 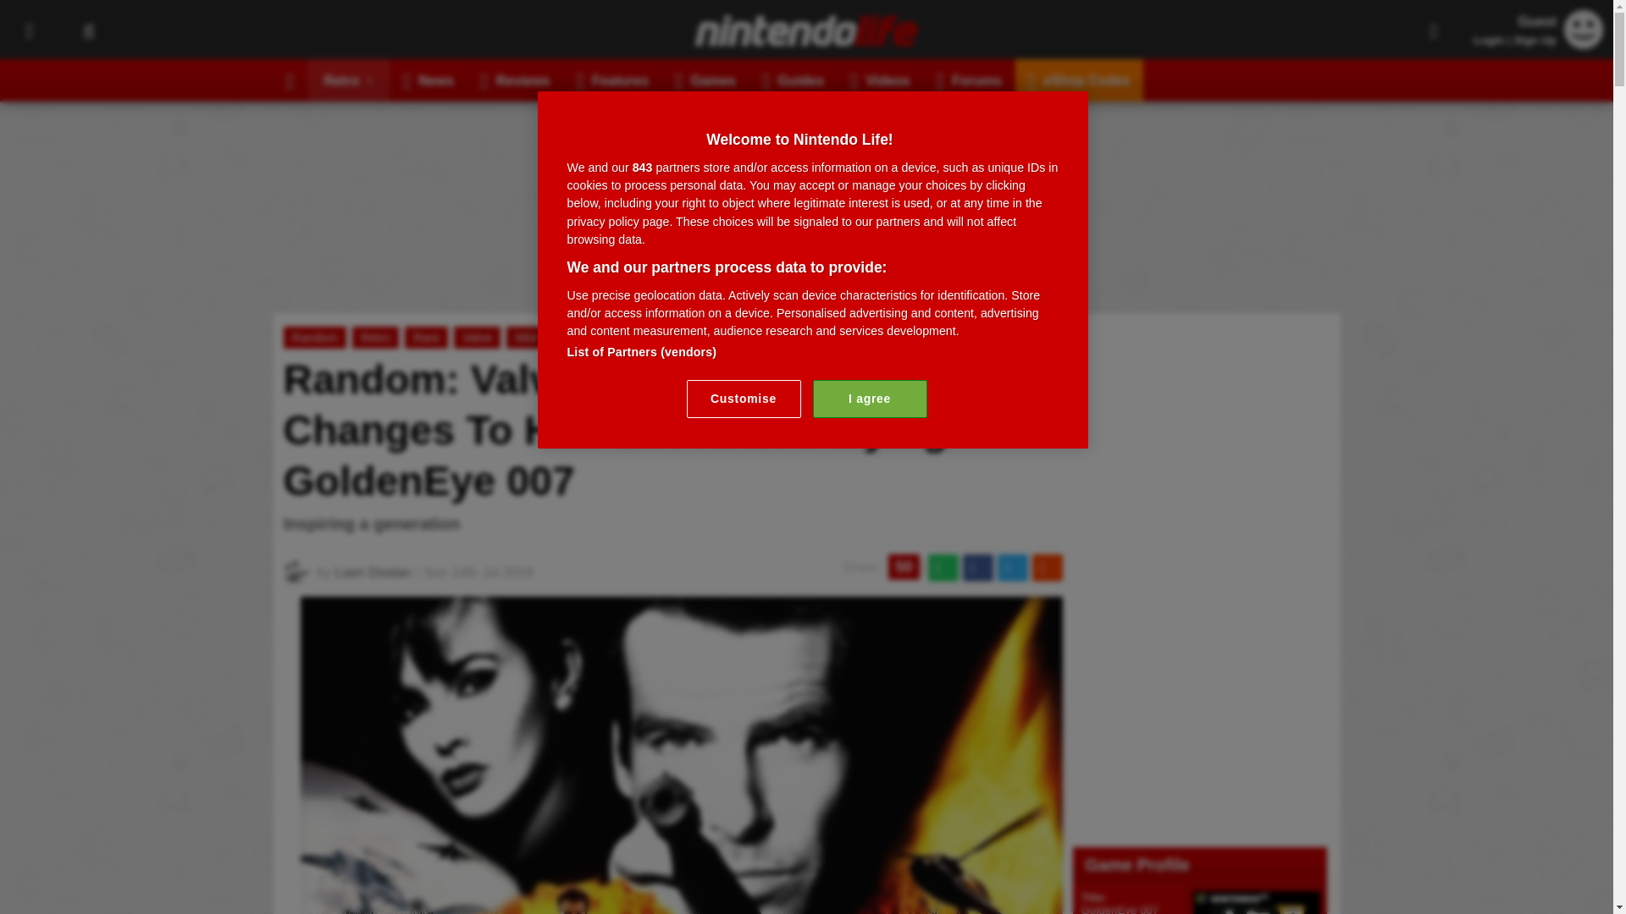 I want to click on Reviews, so click(x=516, y=80).